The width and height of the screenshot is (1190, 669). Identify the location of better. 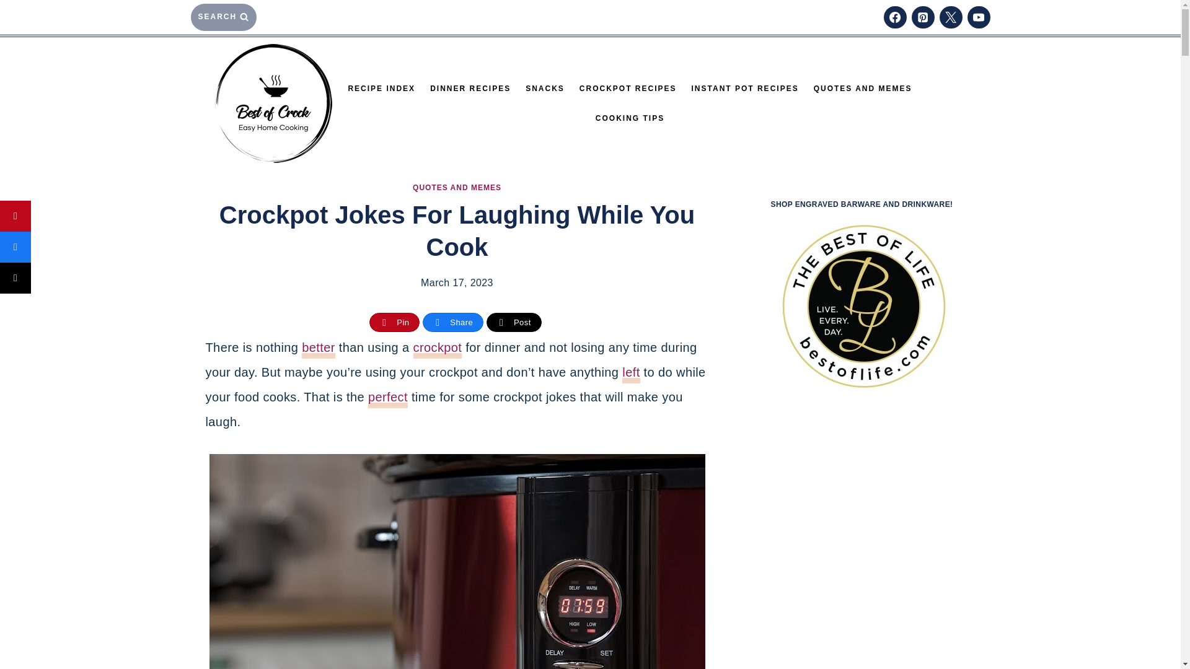
(319, 349).